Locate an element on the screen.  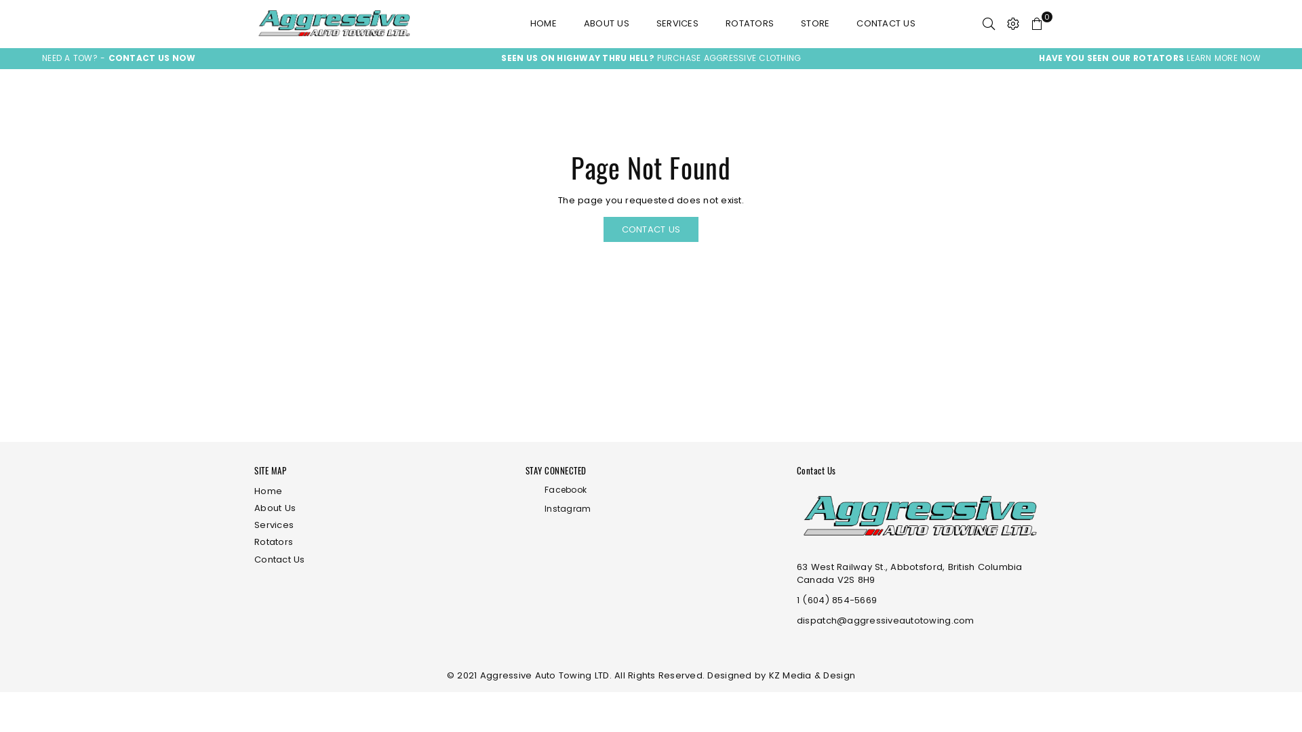
Settings is located at coordinates (1013, 24).